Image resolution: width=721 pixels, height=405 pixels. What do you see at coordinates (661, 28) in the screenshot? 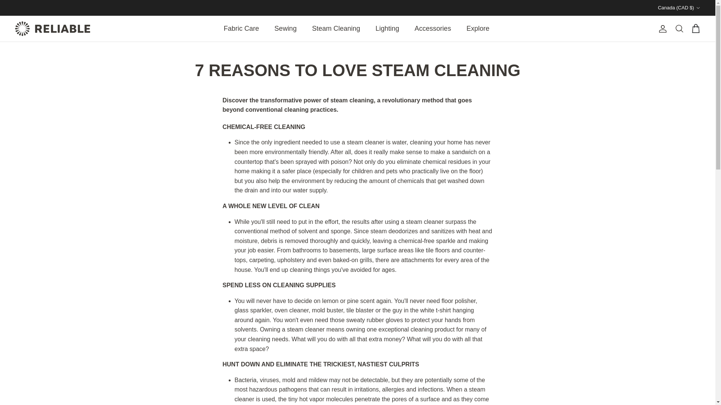
I see `Account` at bounding box center [661, 28].